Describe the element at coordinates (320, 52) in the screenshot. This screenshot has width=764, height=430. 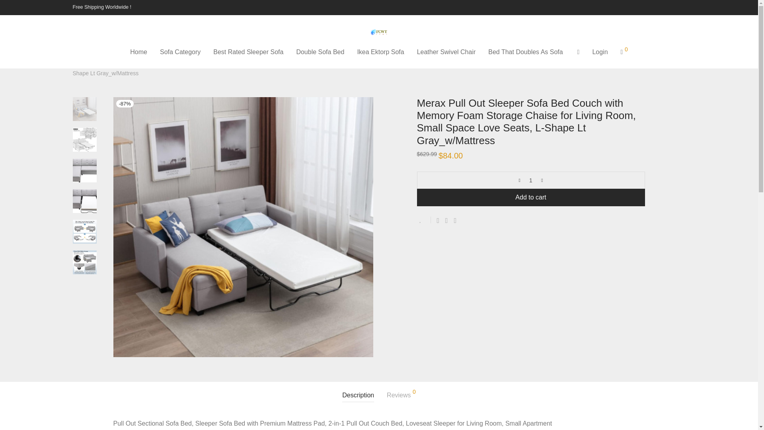
I see `Double Sofa Bed` at that location.